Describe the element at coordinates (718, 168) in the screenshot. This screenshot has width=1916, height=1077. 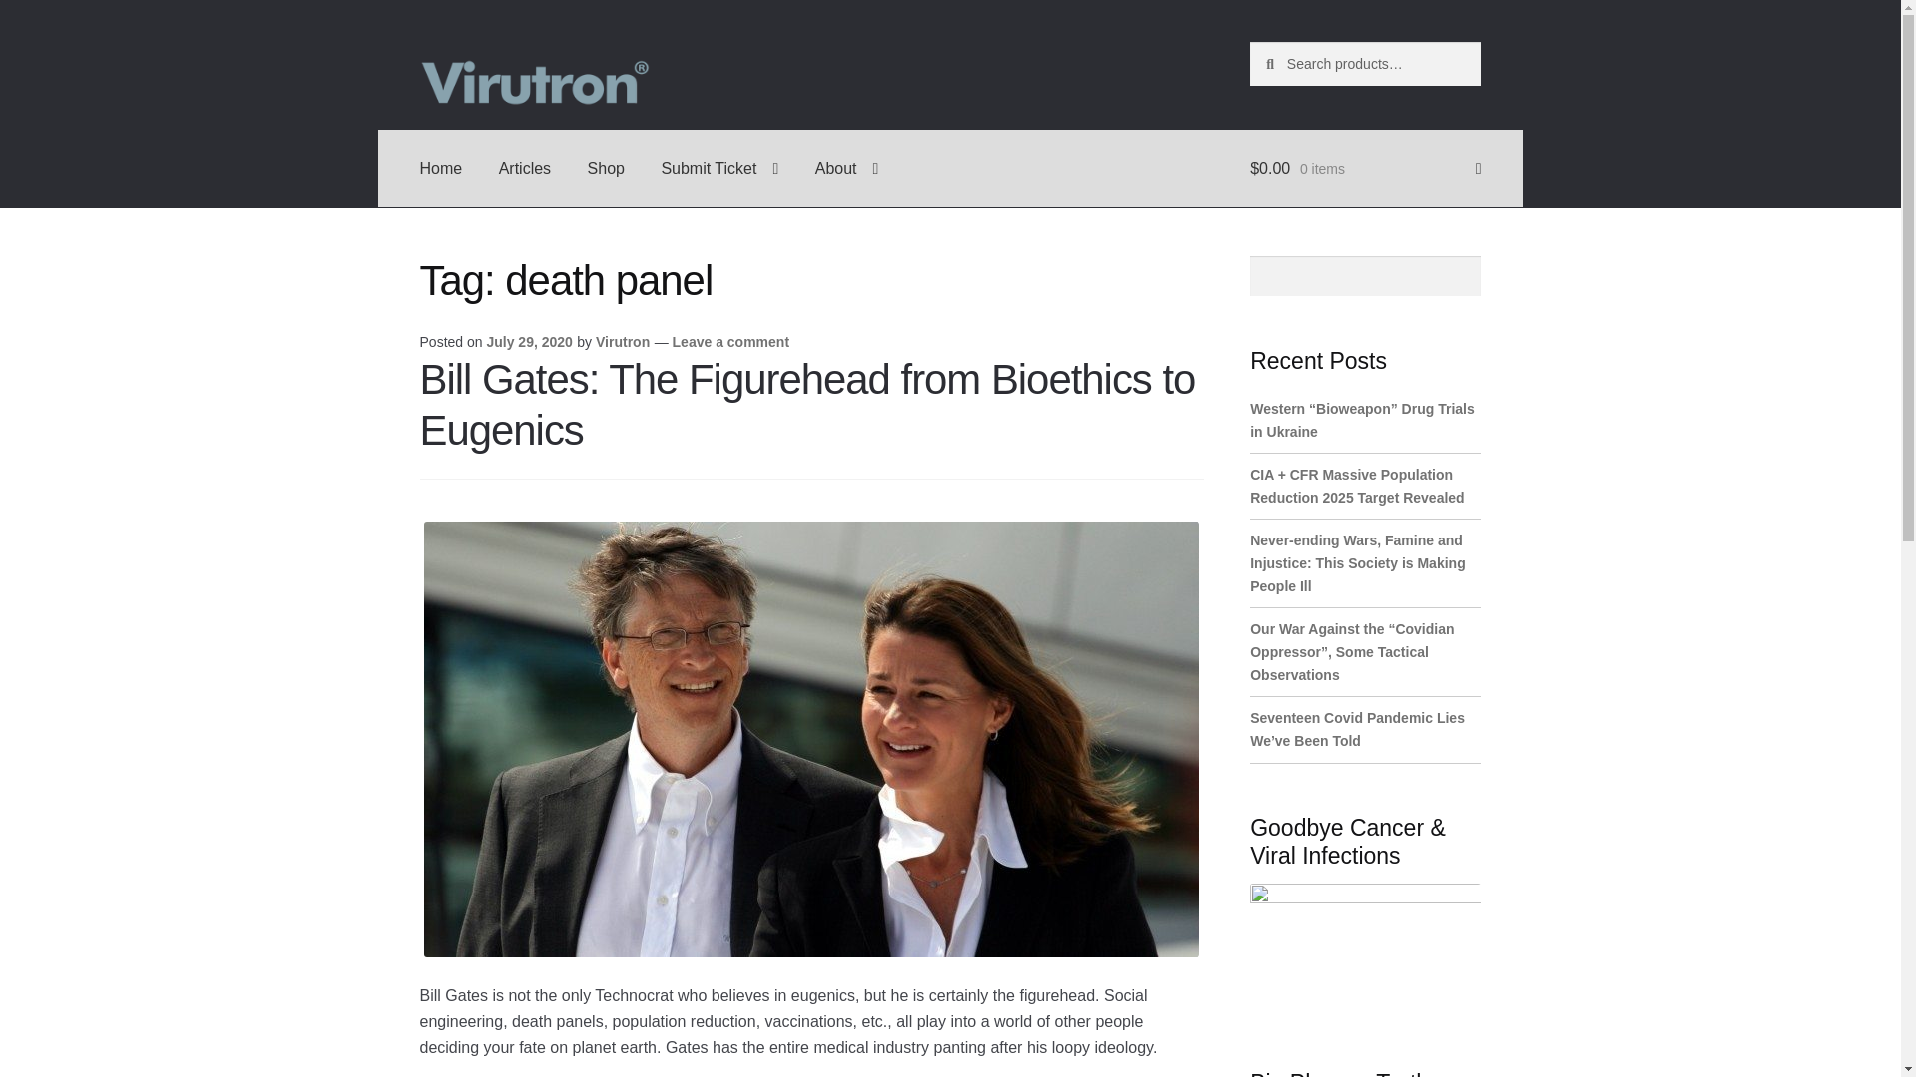
I see `Submit Ticket` at that location.